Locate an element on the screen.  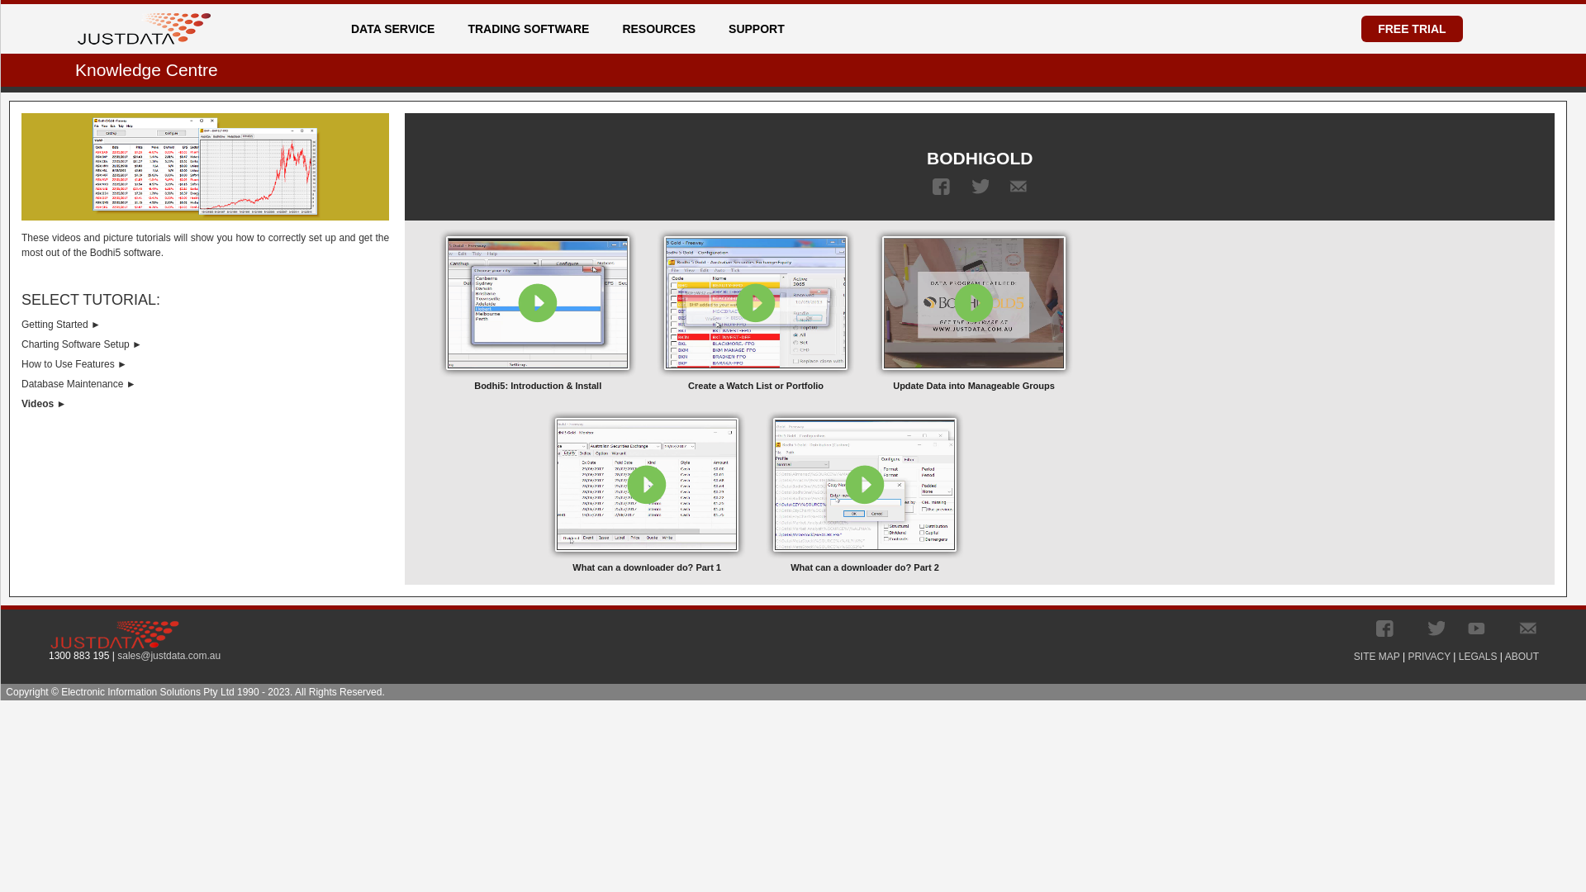
What can a downloader do? Part 2 is located at coordinates (865, 493).